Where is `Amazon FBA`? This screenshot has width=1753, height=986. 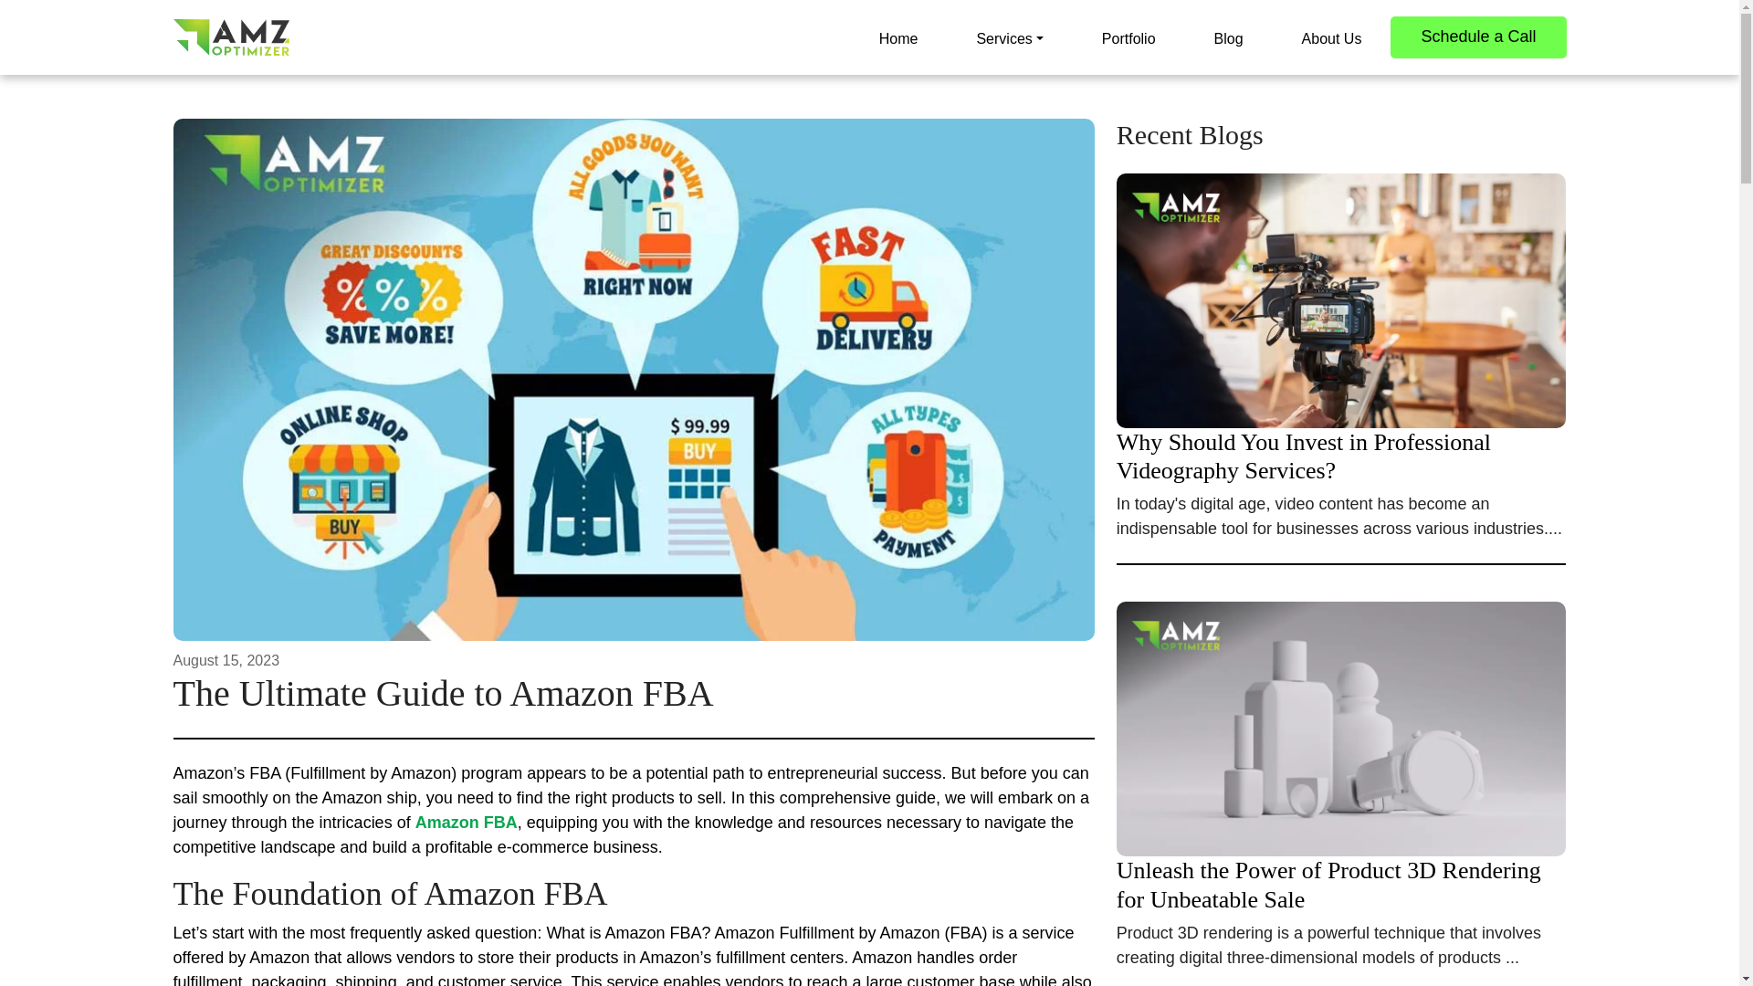
Amazon FBA is located at coordinates (466, 823).